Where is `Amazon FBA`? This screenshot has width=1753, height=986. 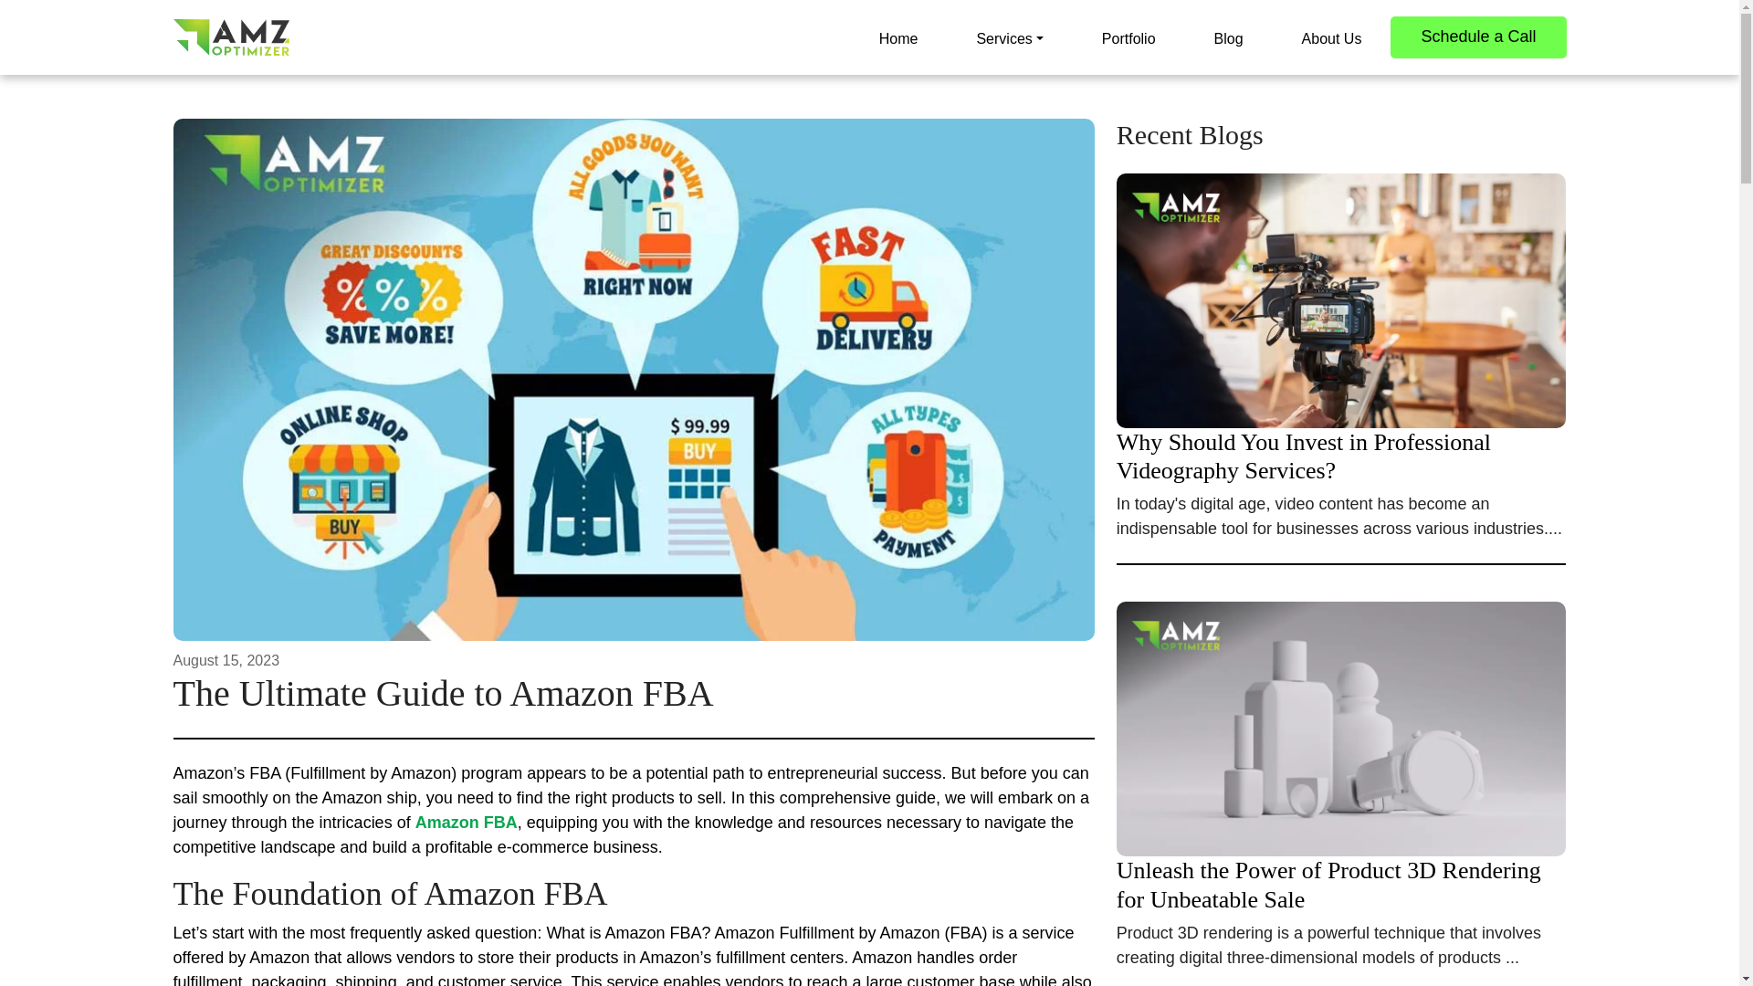
Amazon FBA is located at coordinates (466, 823).